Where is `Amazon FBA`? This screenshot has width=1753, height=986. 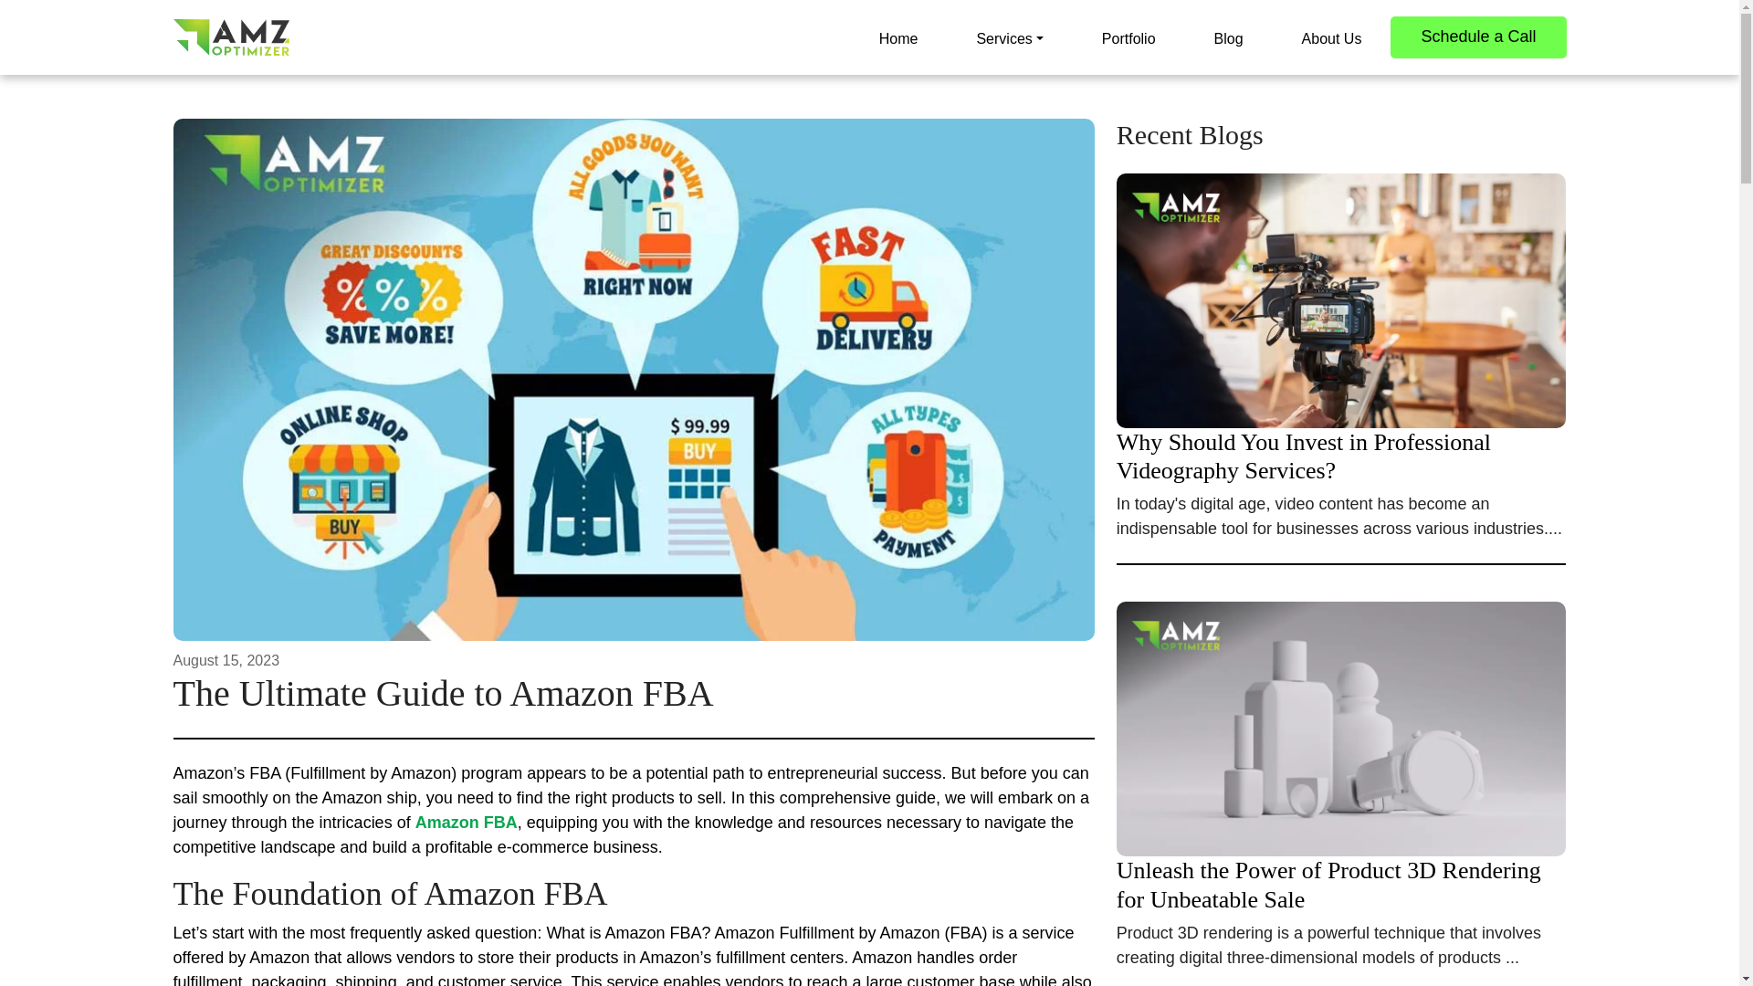
Amazon FBA is located at coordinates (466, 823).